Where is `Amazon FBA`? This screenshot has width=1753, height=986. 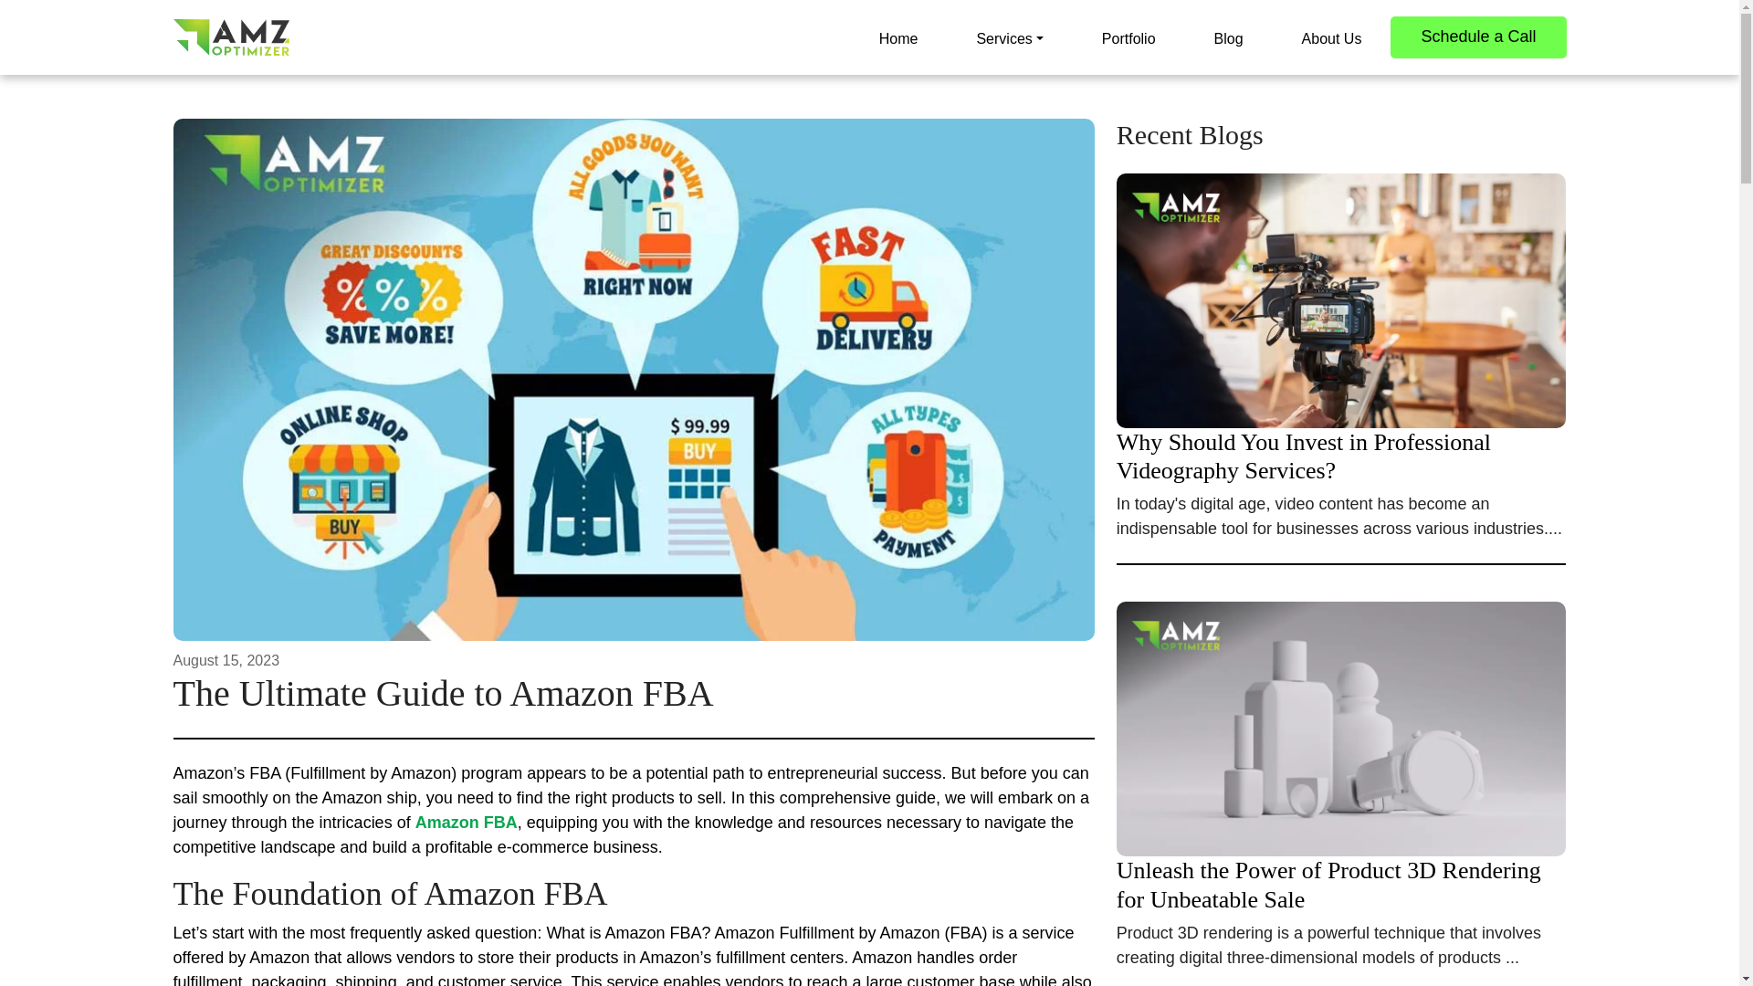
Amazon FBA is located at coordinates (466, 823).